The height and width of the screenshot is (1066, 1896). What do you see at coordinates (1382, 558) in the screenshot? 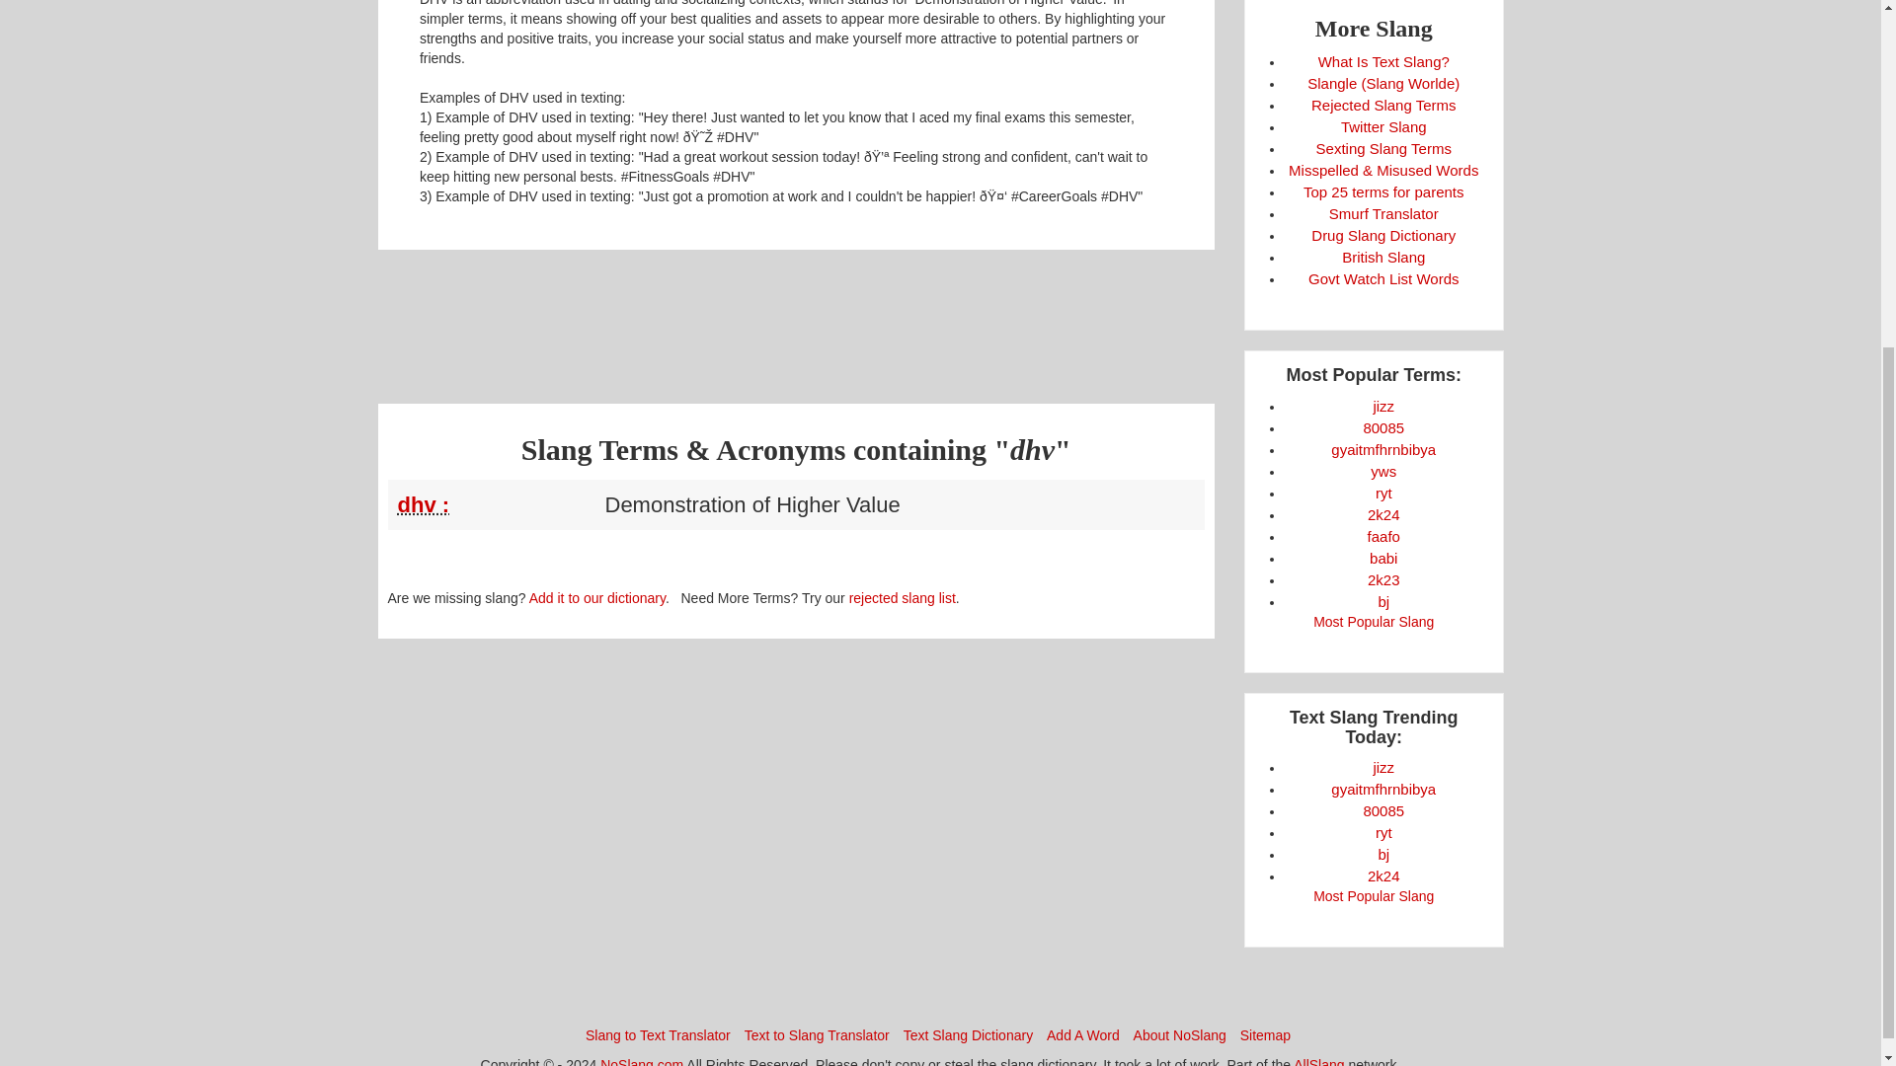
I see `baby` at bounding box center [1382, 558].